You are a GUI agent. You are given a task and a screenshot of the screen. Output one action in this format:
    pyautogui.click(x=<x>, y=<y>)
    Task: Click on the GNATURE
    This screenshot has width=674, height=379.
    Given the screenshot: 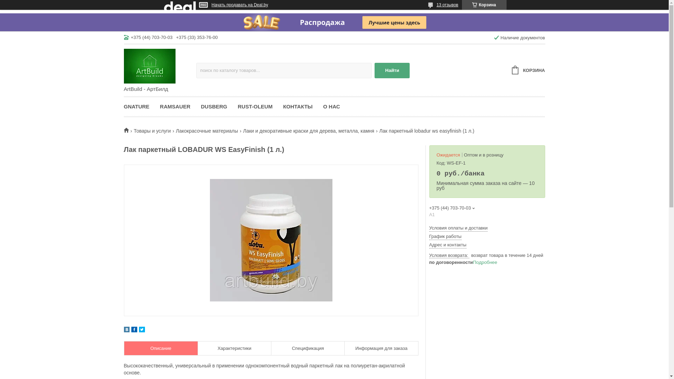 What is the action you would take?
    pyautogui.click(x=139, y=107)
    